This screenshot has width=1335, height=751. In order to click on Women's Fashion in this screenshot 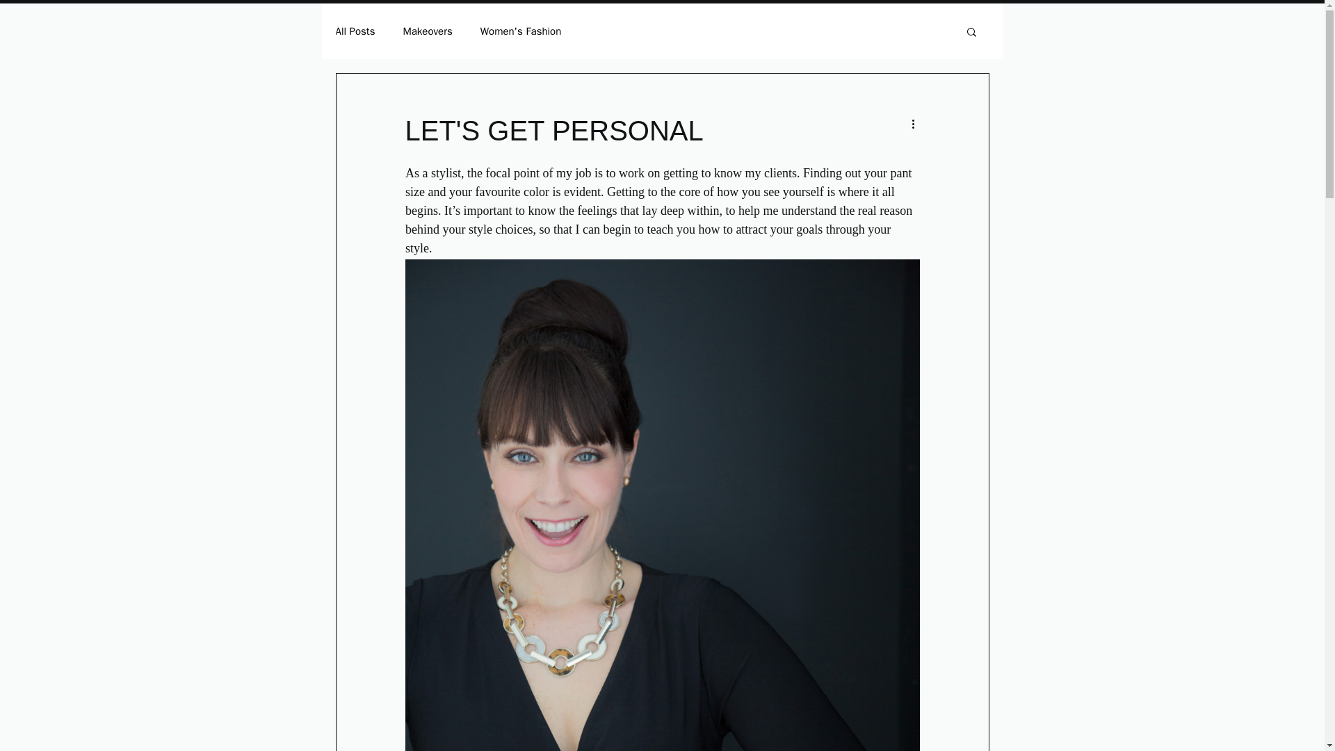, I will do `click(521, 31)`.